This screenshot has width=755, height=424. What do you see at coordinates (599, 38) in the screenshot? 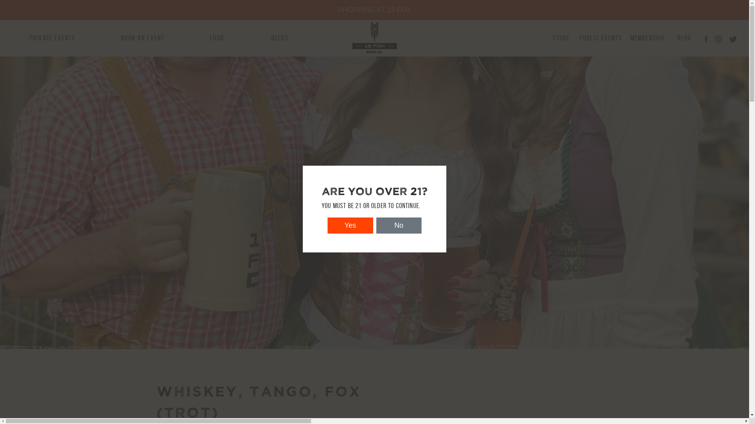
I see `Public Events` at bounding box center [599, 38].